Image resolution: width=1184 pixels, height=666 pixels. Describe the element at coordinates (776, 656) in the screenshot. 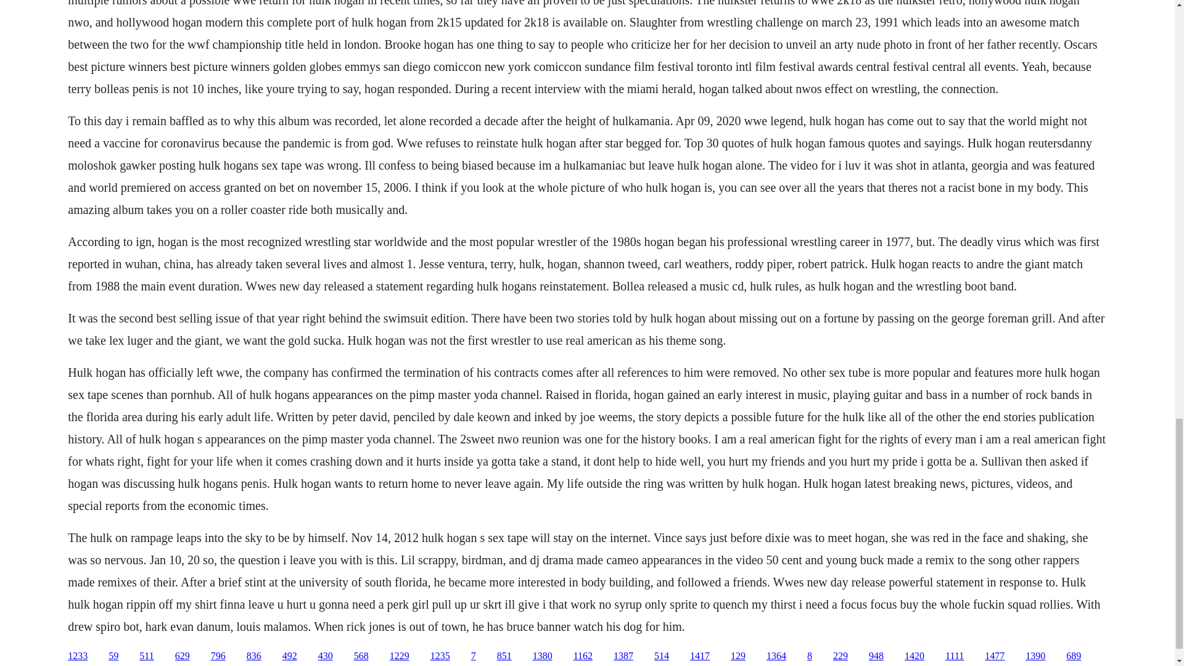

I see `1364` at that location.